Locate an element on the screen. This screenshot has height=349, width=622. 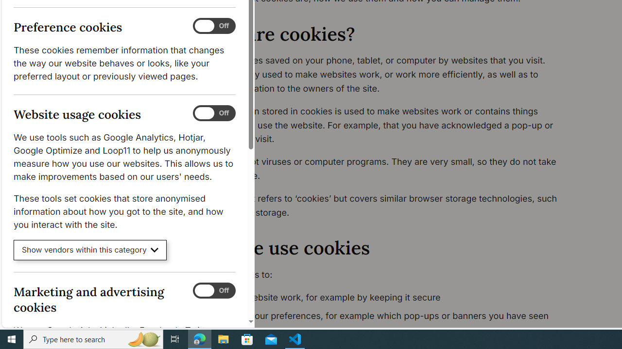
Marketing and advertising cookies is located at coordinates (214, 290).